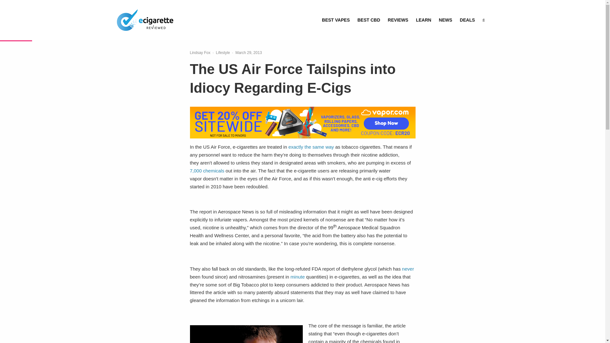  What do you see at coordinates (200, 52) in the screenshot?
I see `Lindsay Fox` at bounding box center [200, 52].